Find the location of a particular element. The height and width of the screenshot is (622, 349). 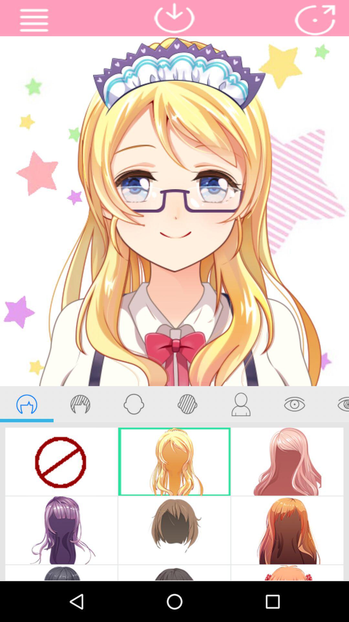

face is located at coordinates (134, 404).